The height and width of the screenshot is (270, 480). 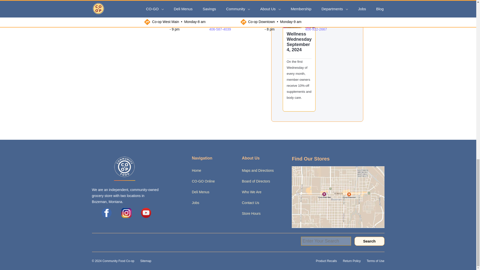 What do you see at coordinates (338, 196) in the screenshot?
I see `Locations of both stores` at bounding box center [338, 196].